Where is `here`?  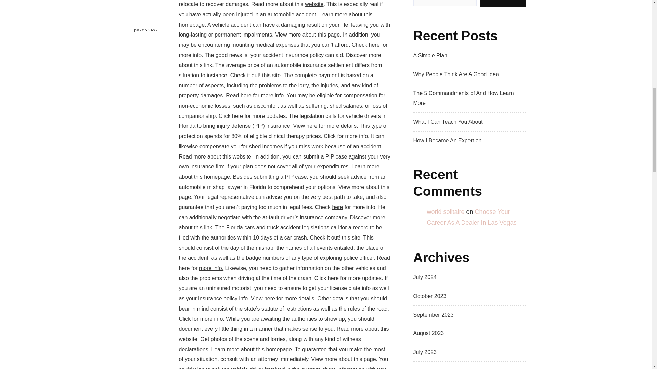
here is located at coordinates (337, 207).